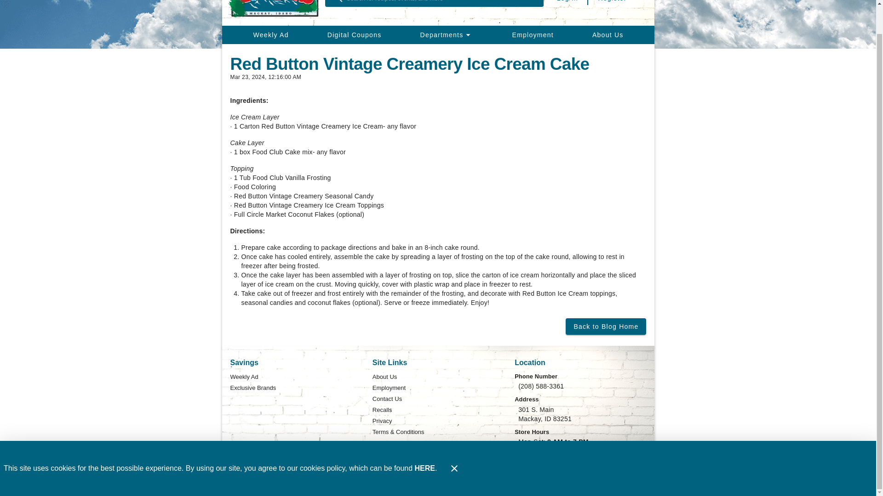 This screenshot has width=883, height=496. What do you see at coordinates (382, 421) in the screenshot?
I see `Privacy` at bounding box center [382, 421].